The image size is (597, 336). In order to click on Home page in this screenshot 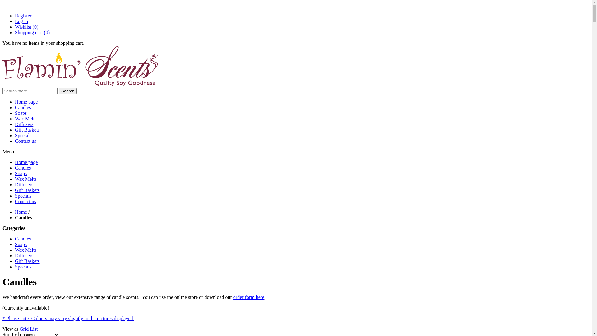, I will do `click(26, 102)`.